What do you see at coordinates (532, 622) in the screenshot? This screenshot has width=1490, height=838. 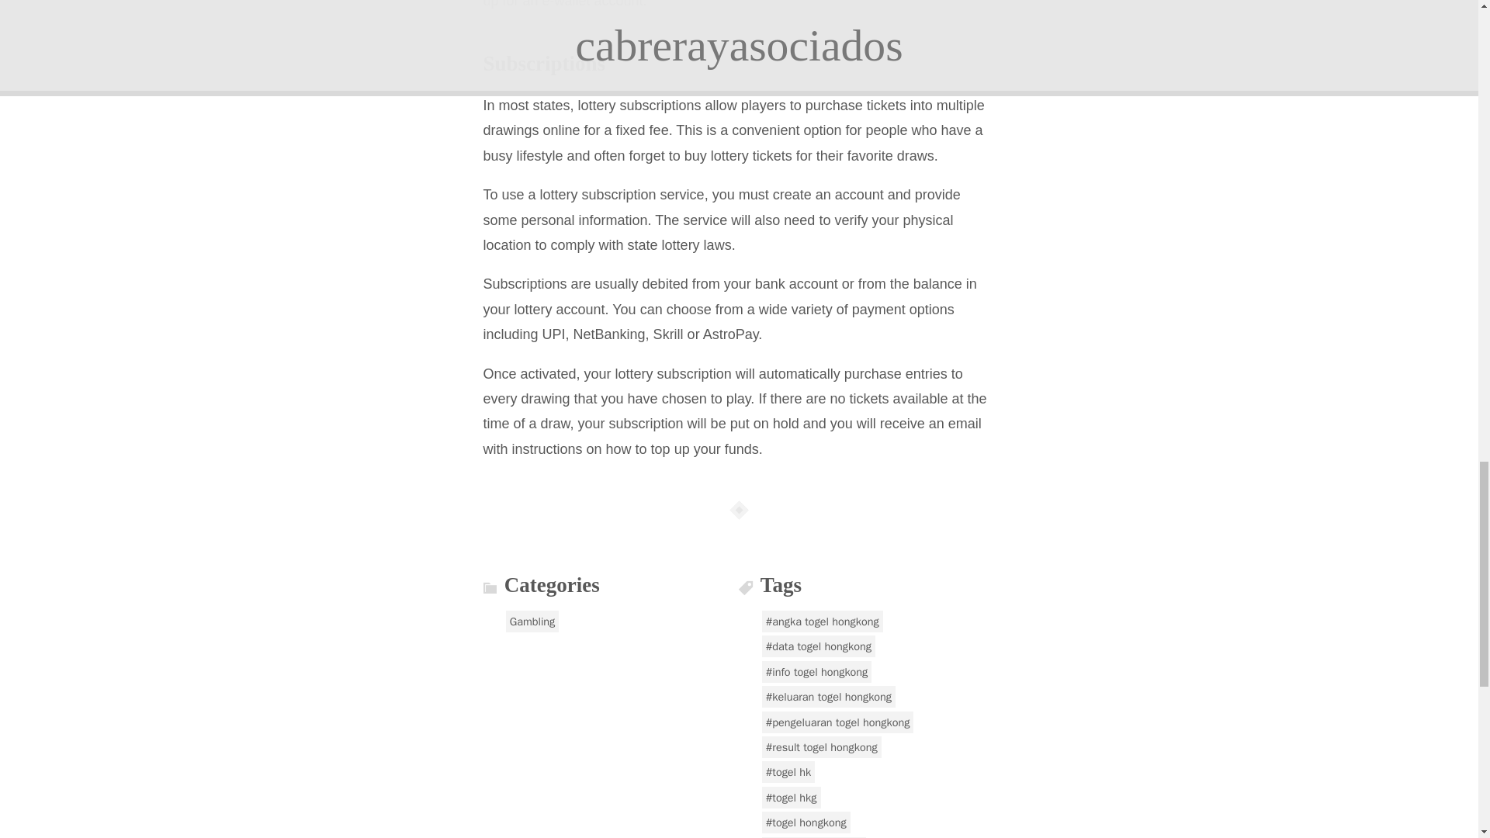 I see `Gambling` at bounding box center [532, 622].